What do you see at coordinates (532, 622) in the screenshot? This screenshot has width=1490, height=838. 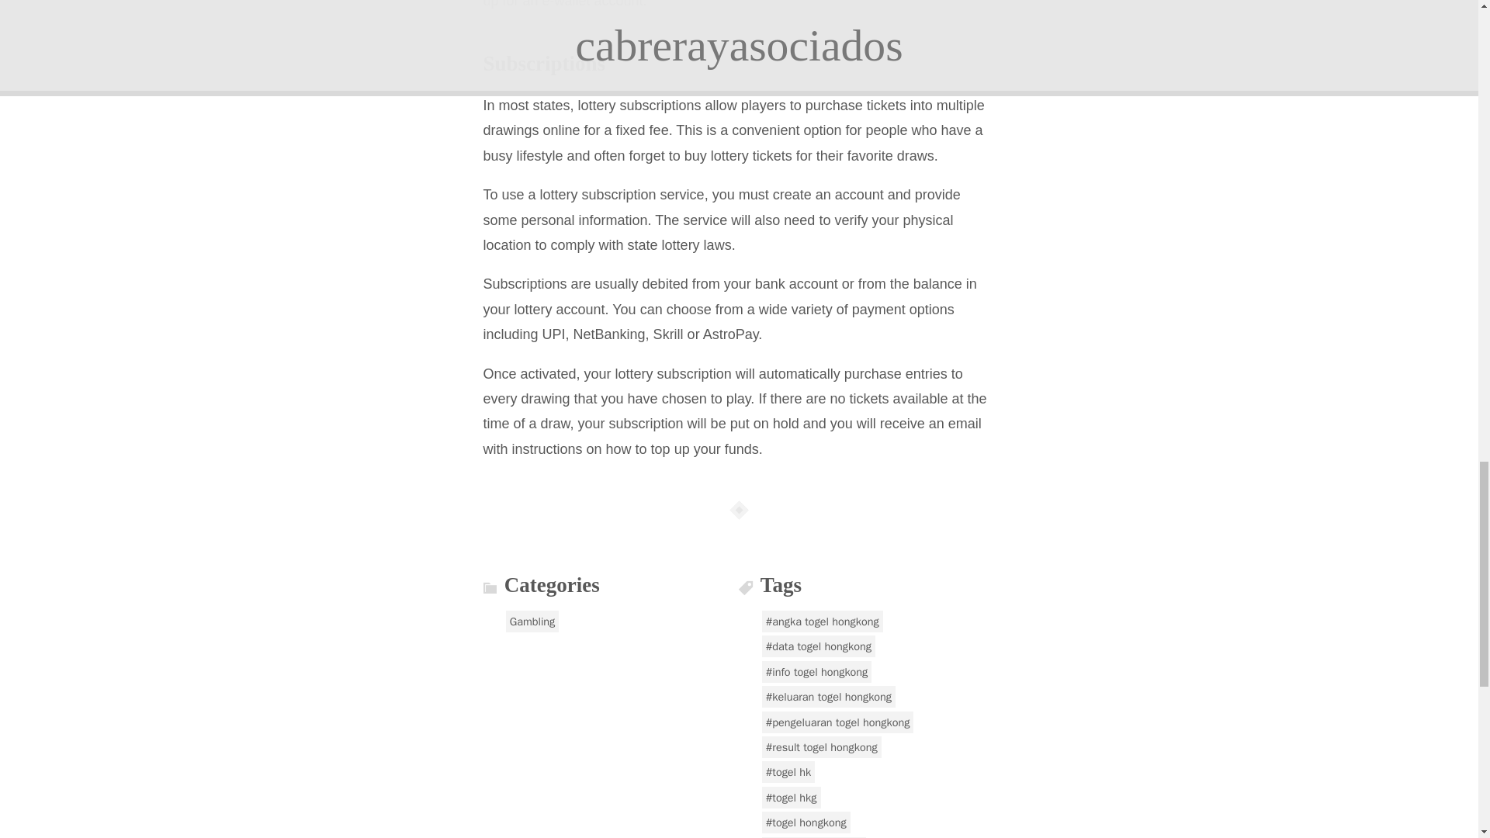 I see `Gambling` at bounding box center [532, 622].